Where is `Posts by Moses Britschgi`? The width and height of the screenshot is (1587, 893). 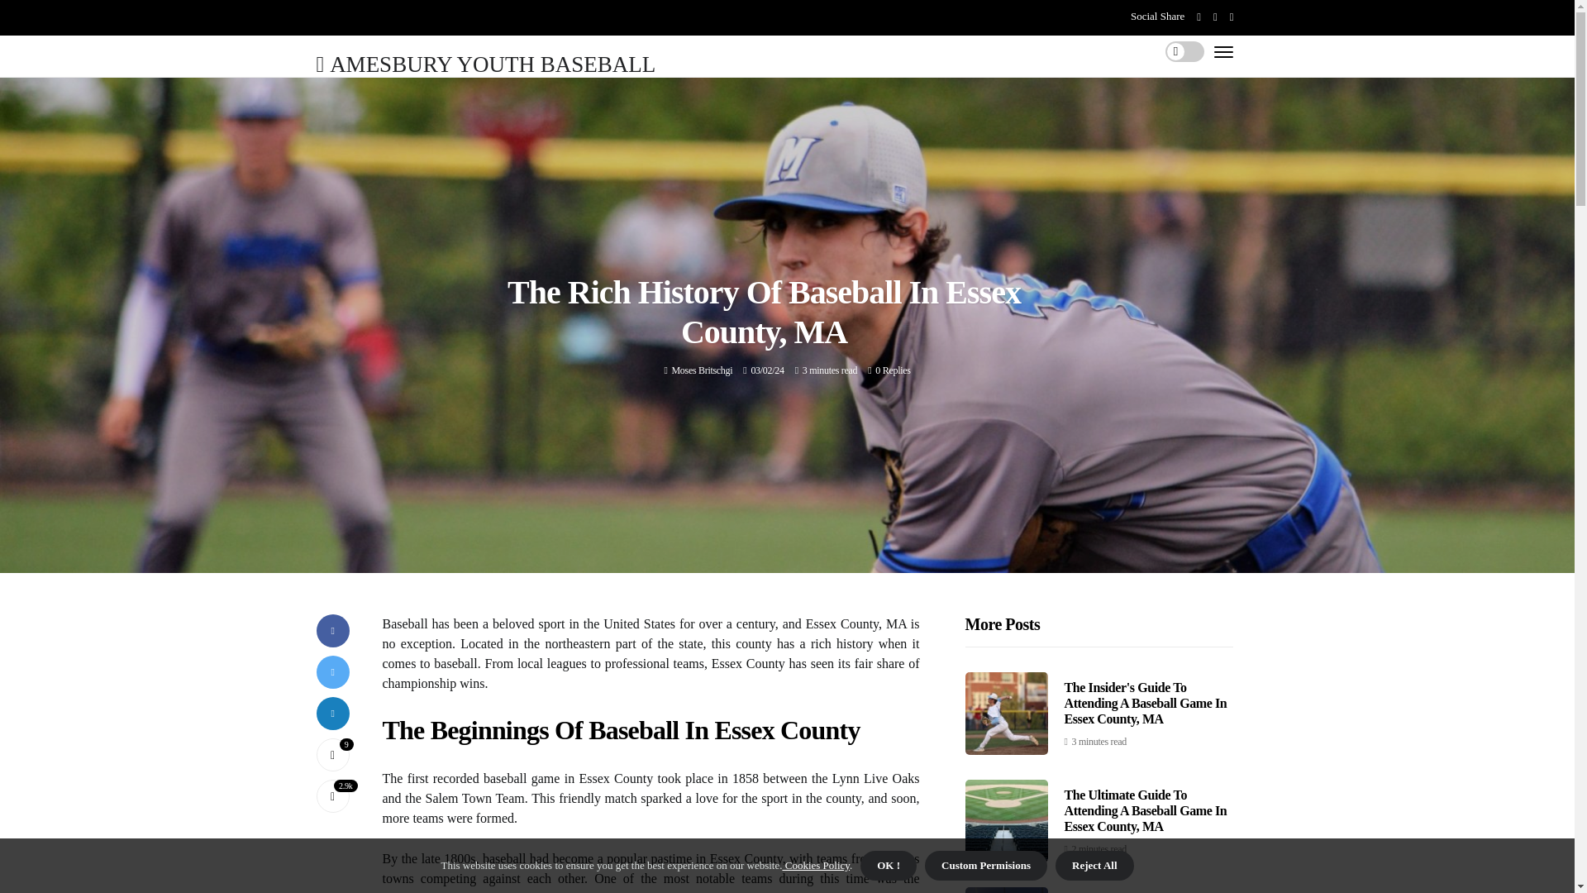 Posts by Moses Britschgi is located at coordinates (701, 370).